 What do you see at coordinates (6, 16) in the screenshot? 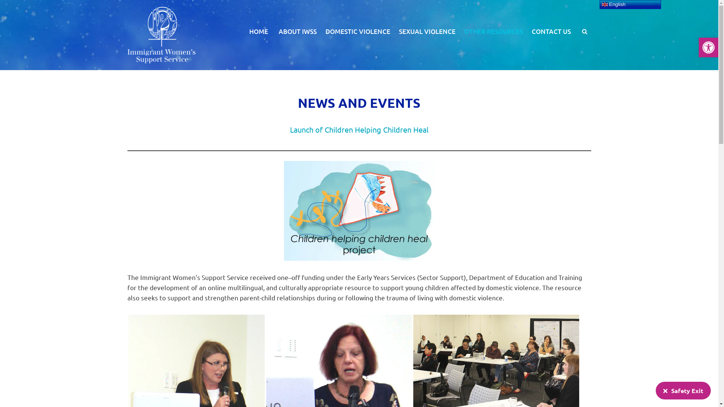
I see `Skip to content` at bounding box center [6, 16].